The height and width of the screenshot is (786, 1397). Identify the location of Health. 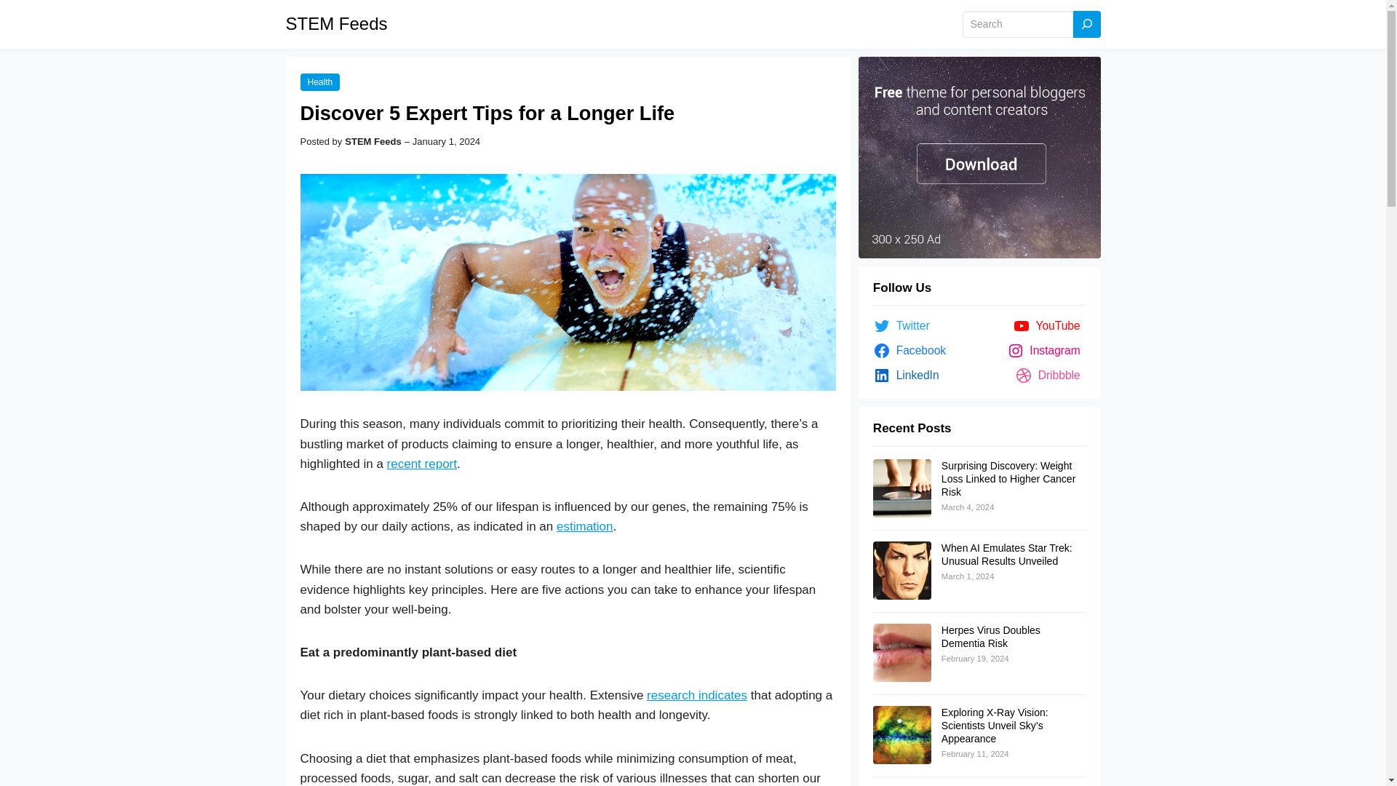
(319, 83).